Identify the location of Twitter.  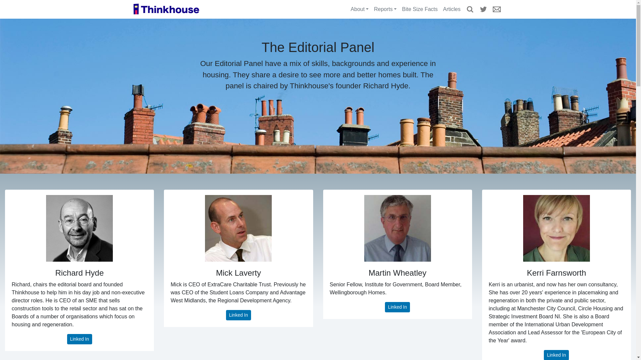
(483, 9).